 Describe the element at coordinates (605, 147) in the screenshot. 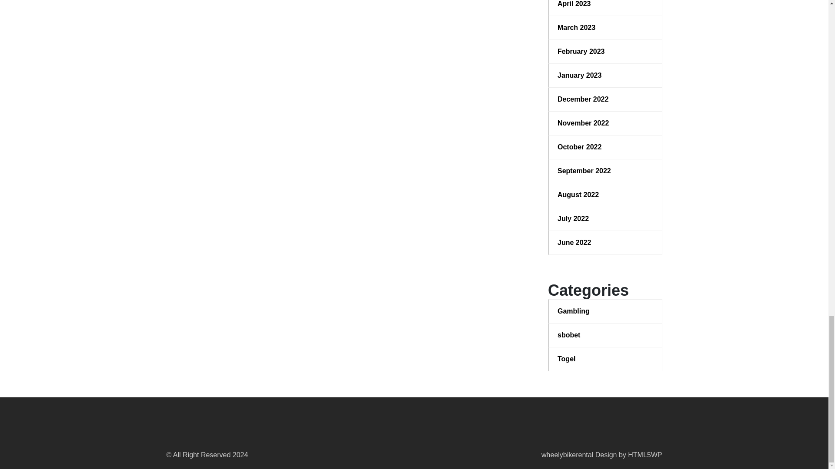

I see `October 2022` at that location.